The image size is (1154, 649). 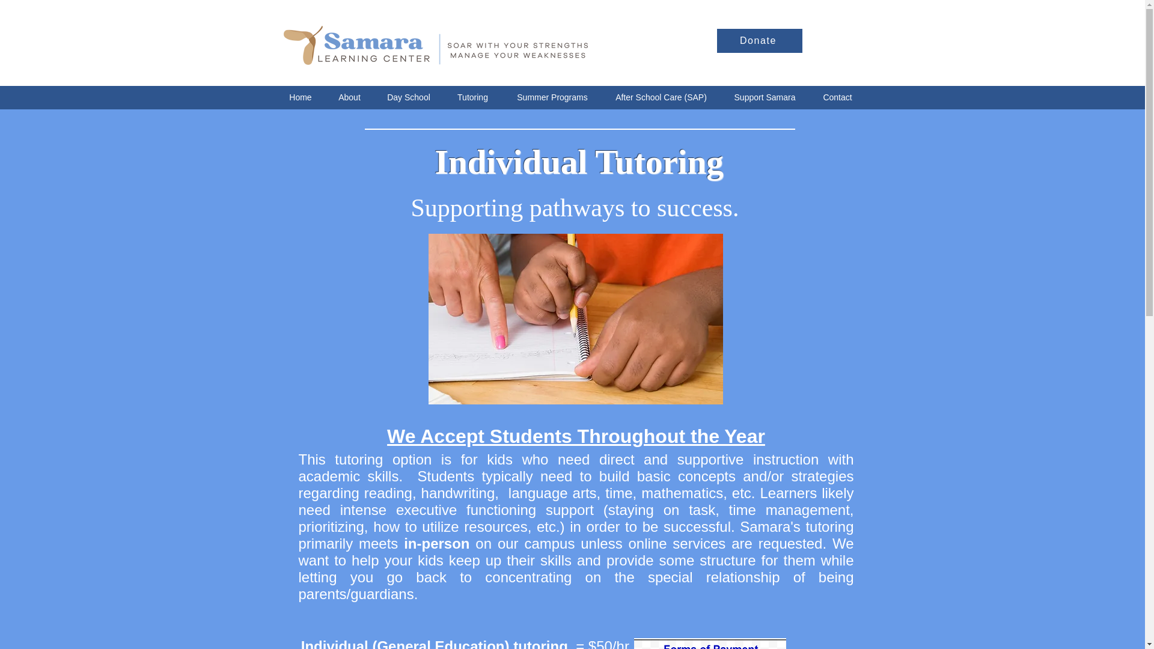 What do you see at coordinates (409, 97) in the screenshot?
I see `Day School` at bounding box center [409, 97].